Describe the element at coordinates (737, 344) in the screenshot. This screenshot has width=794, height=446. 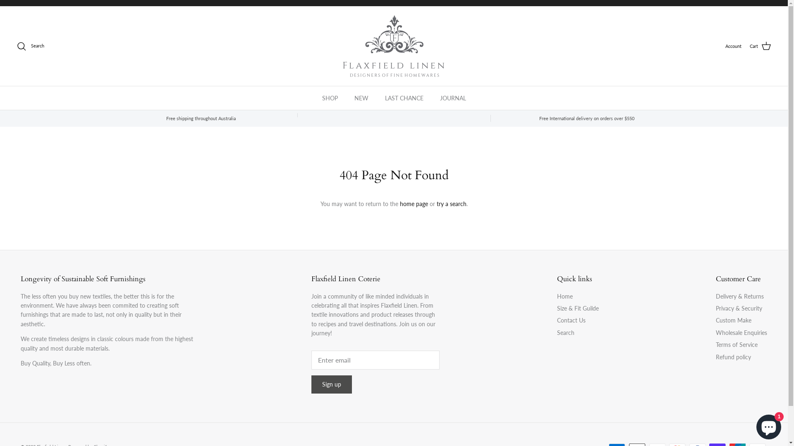
I see `Terms of Service` at that location.